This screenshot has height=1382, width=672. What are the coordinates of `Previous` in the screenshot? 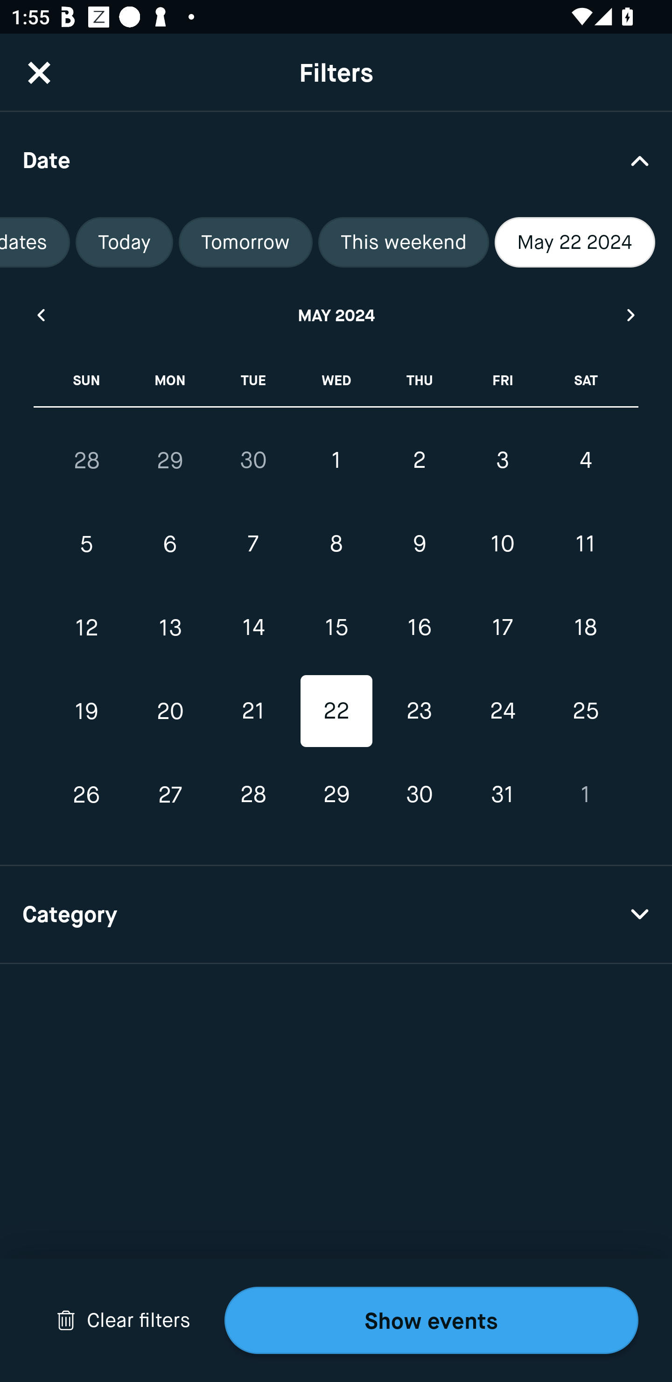 It's located at (40, 315).